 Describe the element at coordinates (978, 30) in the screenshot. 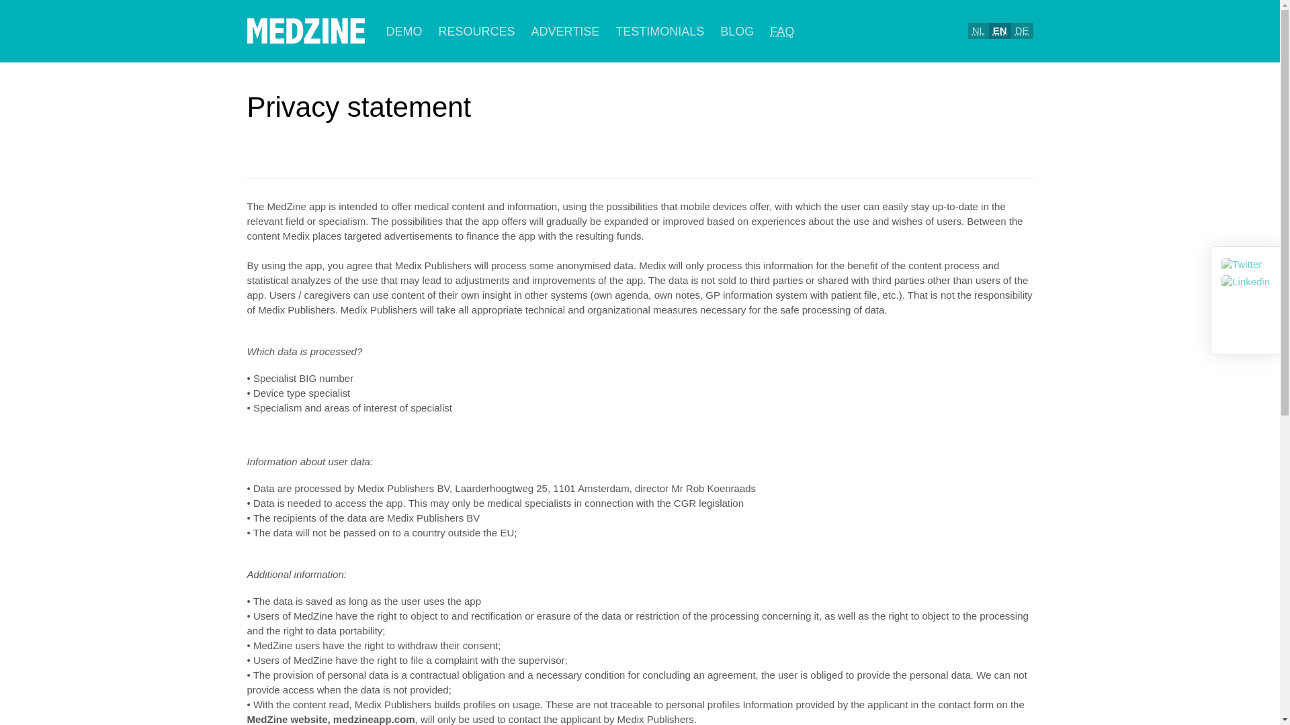

I see `Nederlands` at that location.